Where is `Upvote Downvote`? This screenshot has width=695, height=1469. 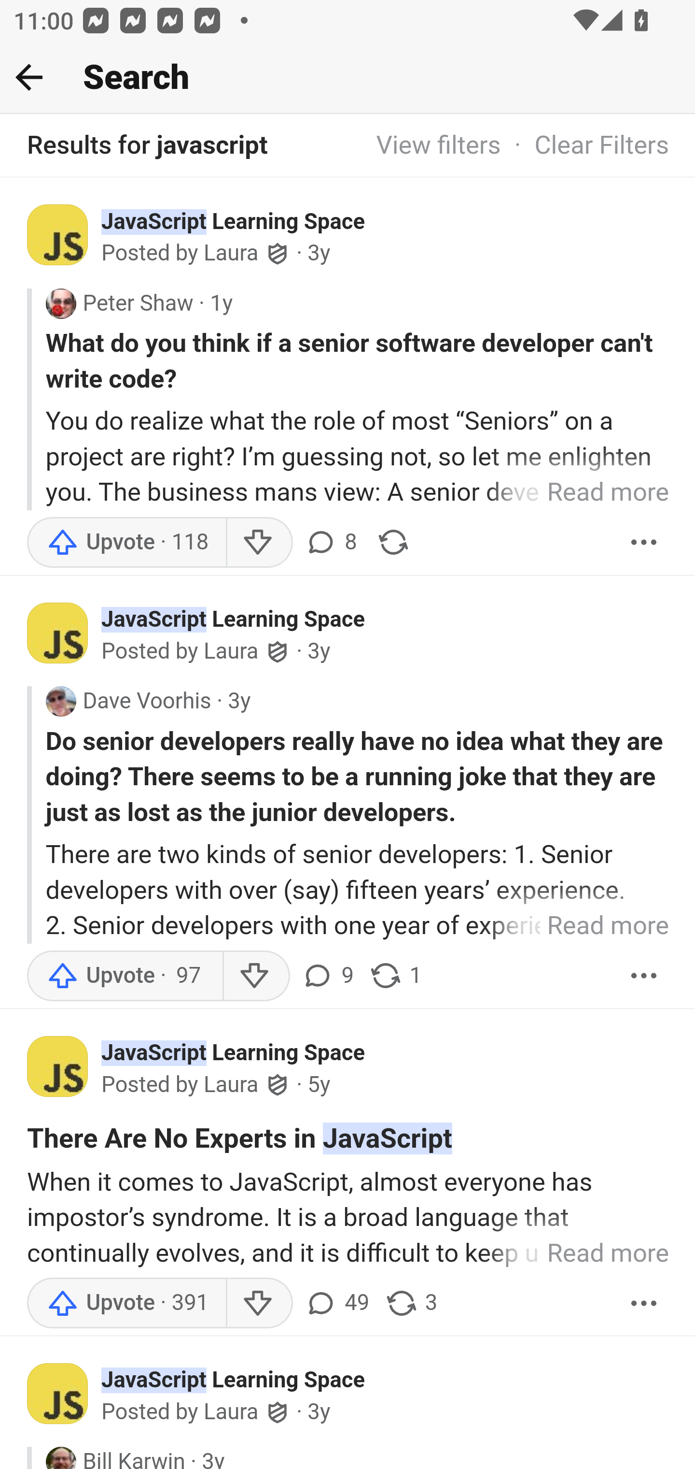
Upvote Downvote is located at coordinates (164, 1304).